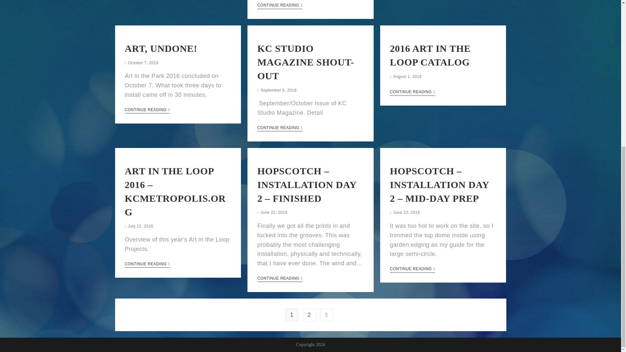 This screenshot has width=626, height=352. What do you see at coordinates (147, 110) in the screenshot?
I see `CONTINUE READING` at bounding box center [147, 110].